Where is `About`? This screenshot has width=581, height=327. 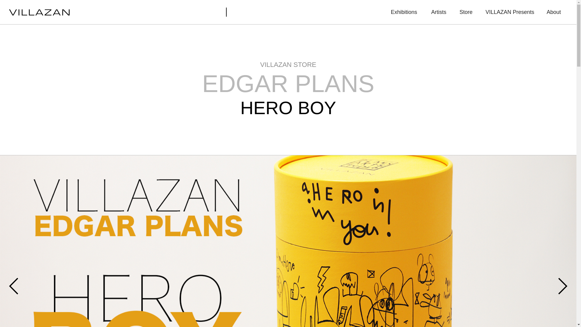 About is located at coordinates (553, 12).